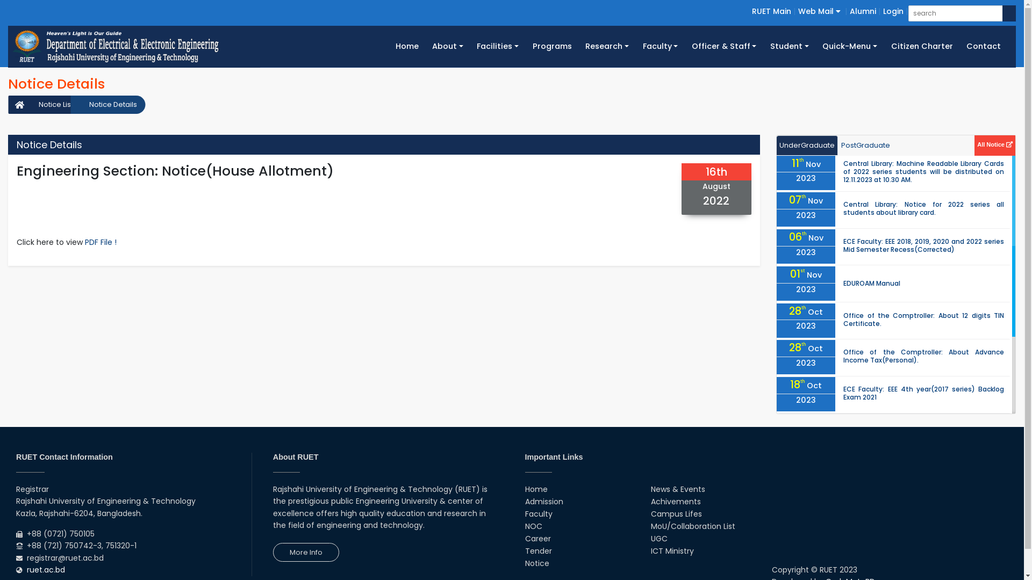 This screenshot has width=1032, height=580. Describe the element at coordinates (676, 514) in the screenshot. I see `Campus Lifes` at that location.